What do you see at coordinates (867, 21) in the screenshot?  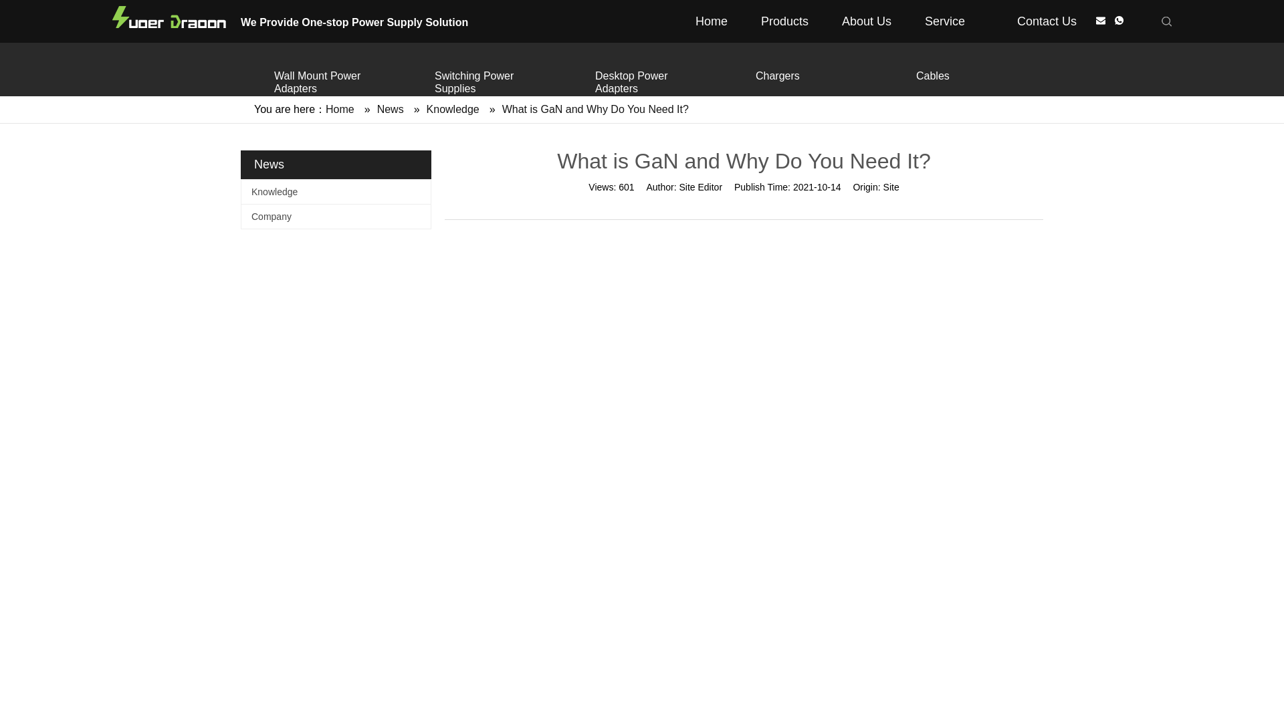 I see `About Us` at bounding box center [867, 21].